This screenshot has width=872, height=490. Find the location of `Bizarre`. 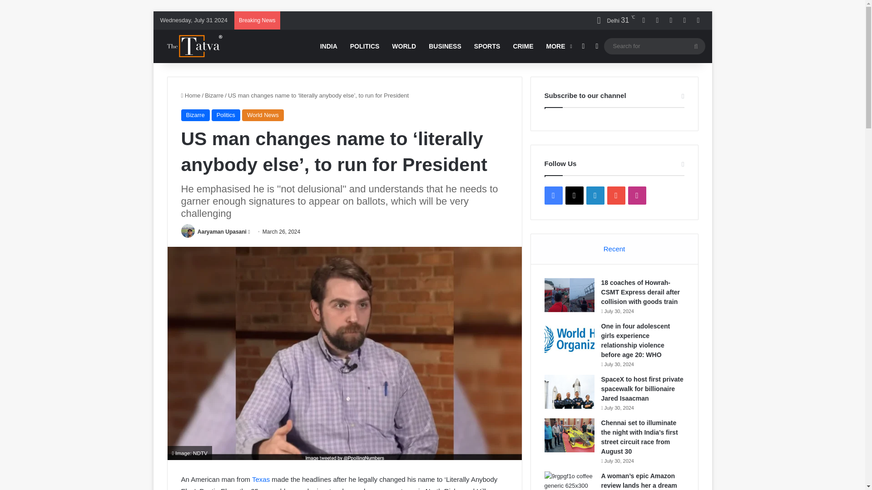

Bizarre is located at coordinates (194, 115).